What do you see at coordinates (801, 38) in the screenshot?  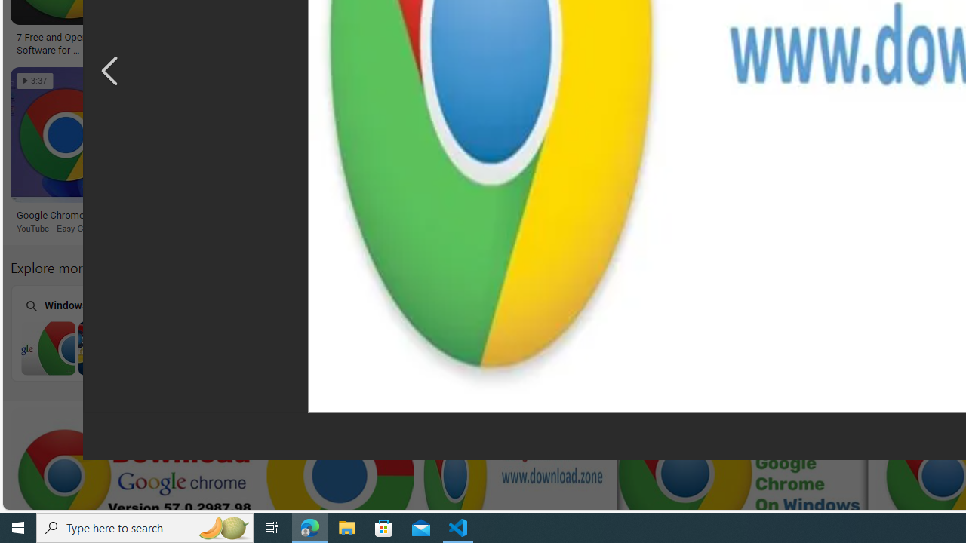 I see `All Categories - humanrewa` at bounding box center [801, 38].